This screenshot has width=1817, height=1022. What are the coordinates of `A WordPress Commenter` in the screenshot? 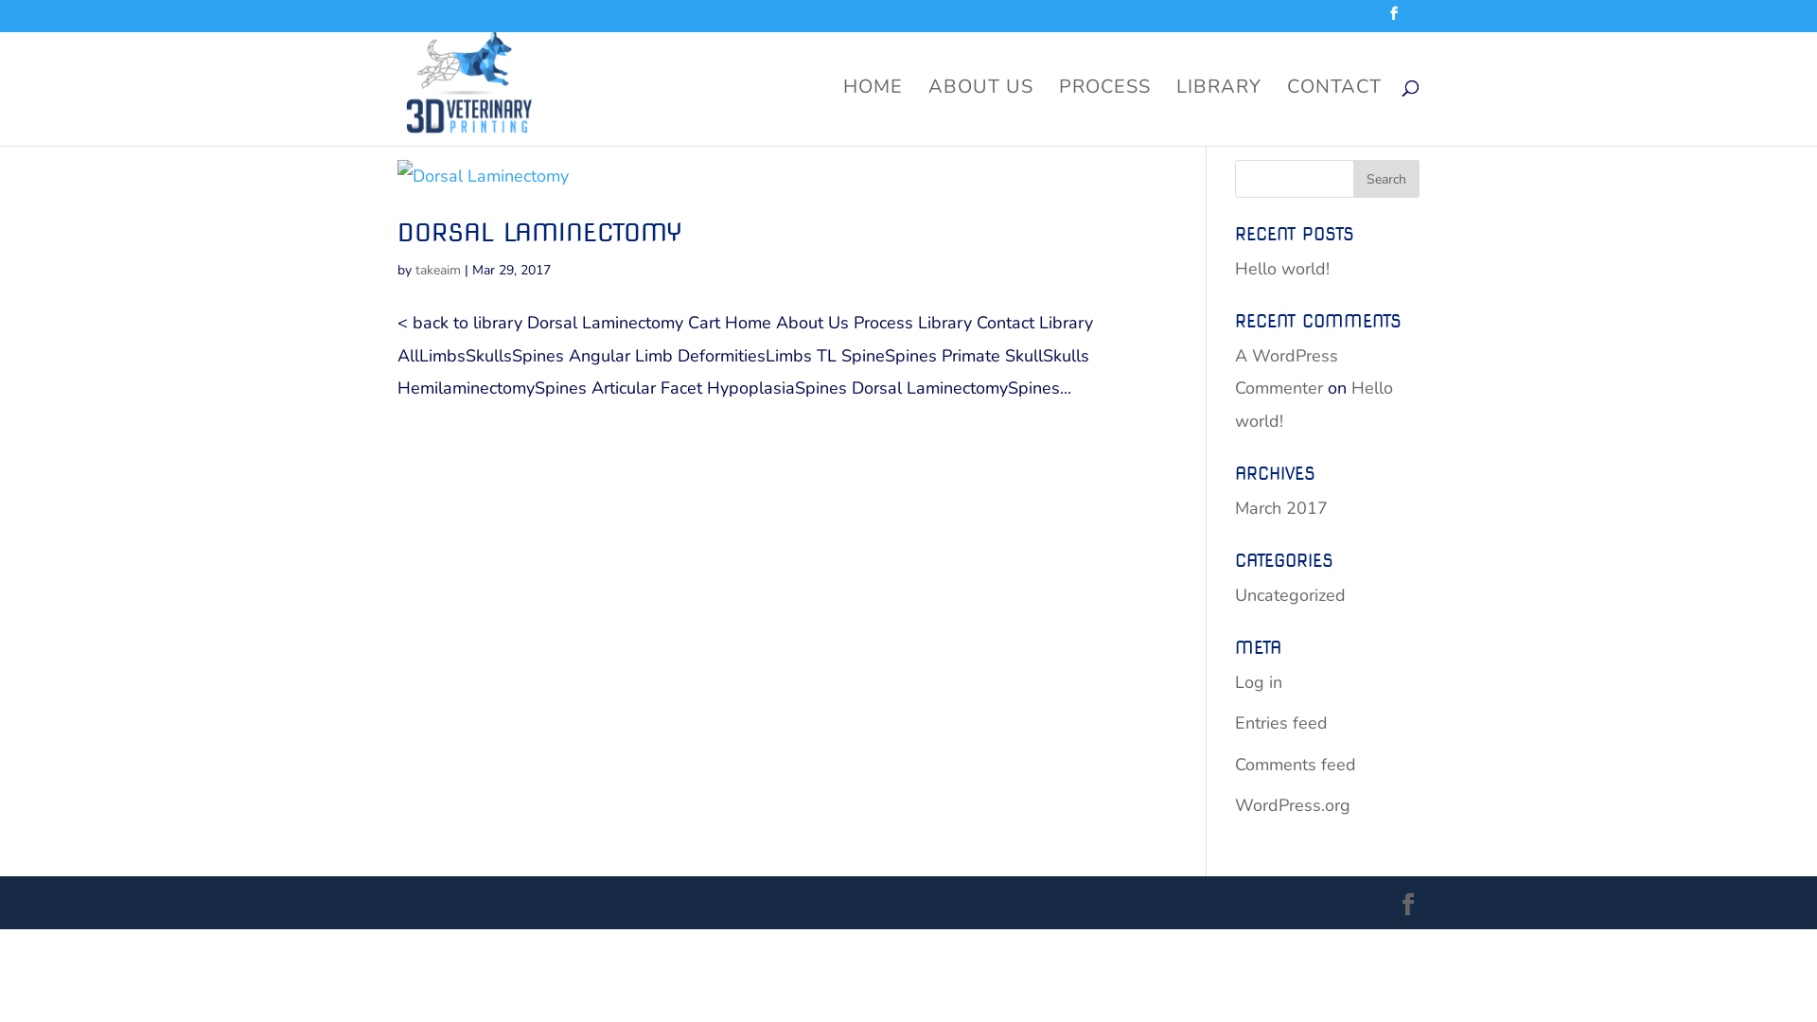 It's located at (1287, 372).